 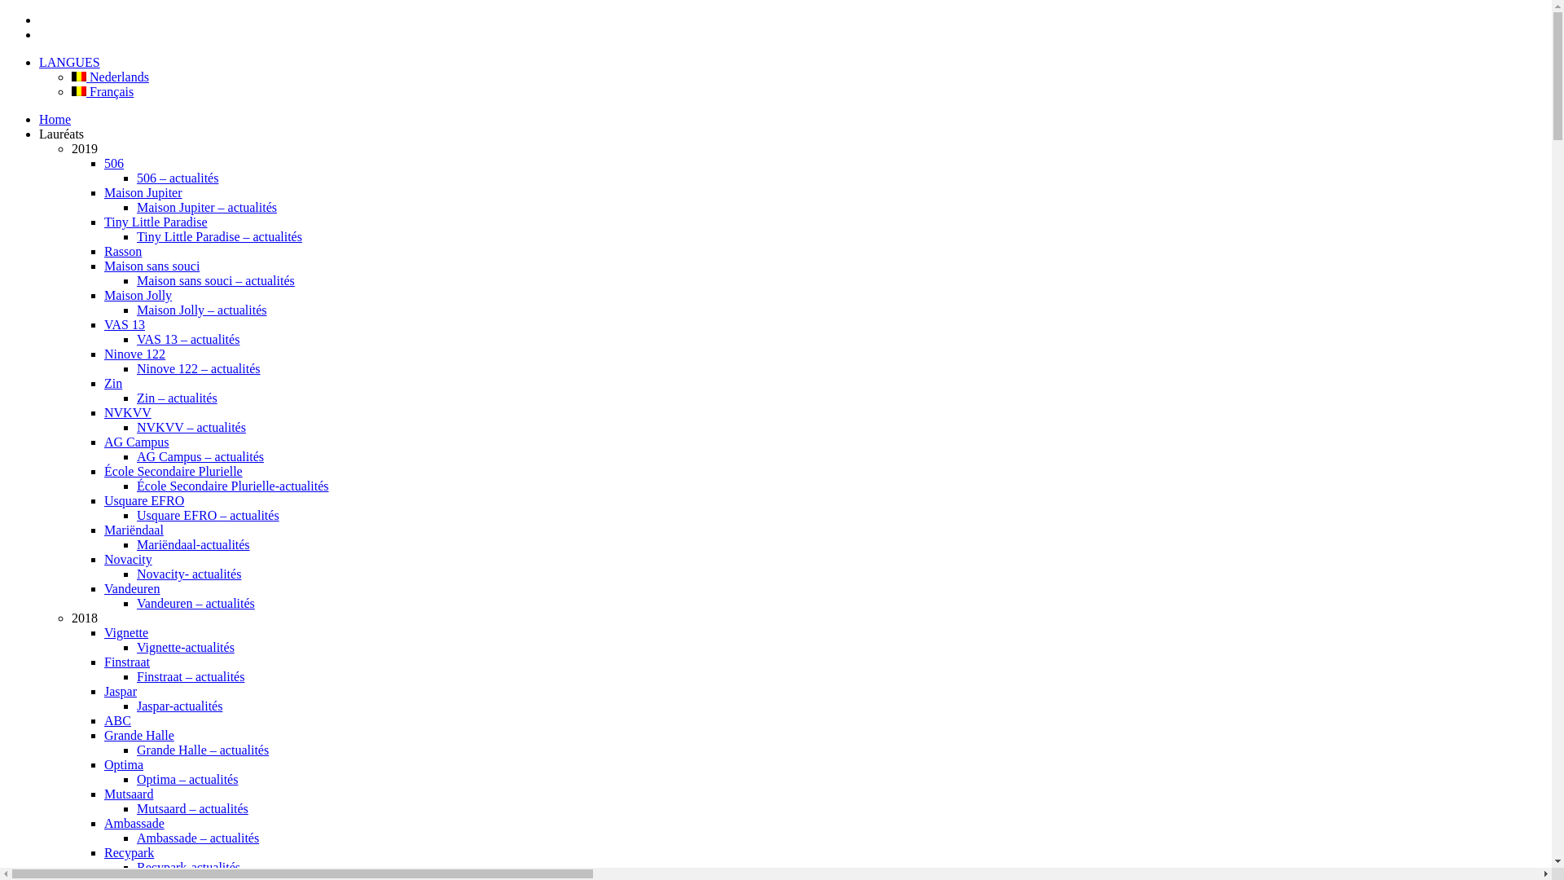 What do you see at coordinates (139, 735) in the screenshot?
I see `Grande Halle` at bounding box center [139, 735].